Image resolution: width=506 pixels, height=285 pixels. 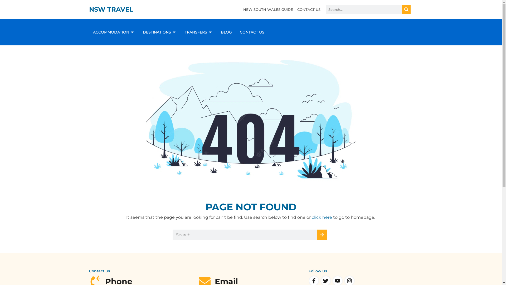 What do you see at coordinates (199, 32) in the screenshot?
I see `TRANSFERS` at bounding box center [199, 32].